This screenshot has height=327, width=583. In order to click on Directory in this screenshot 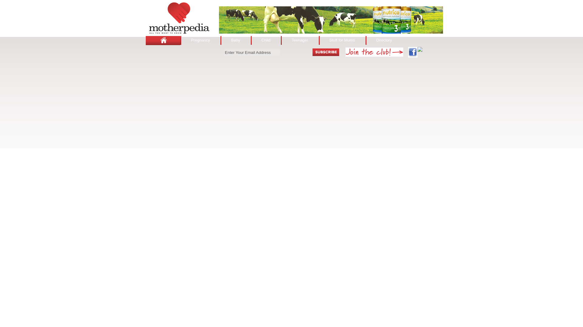, I will do `click(384, 40)`.